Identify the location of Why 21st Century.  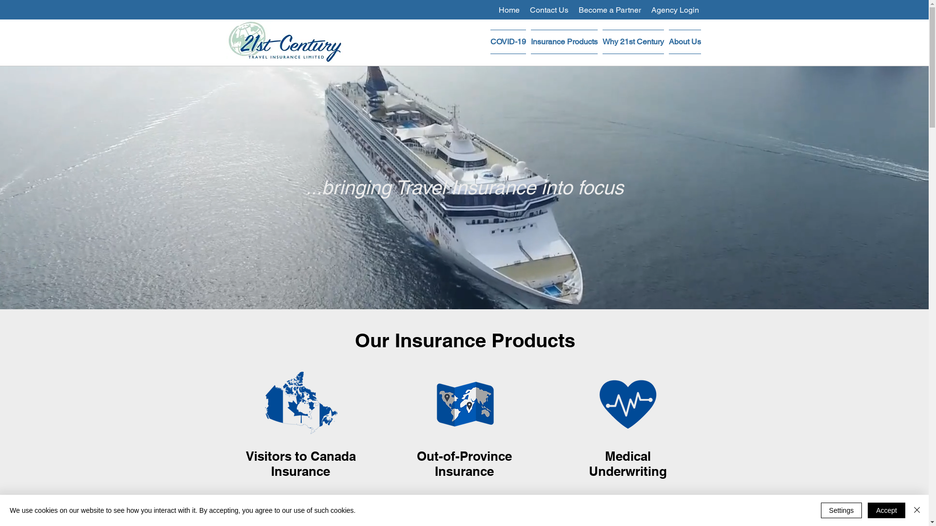
(633, 42).